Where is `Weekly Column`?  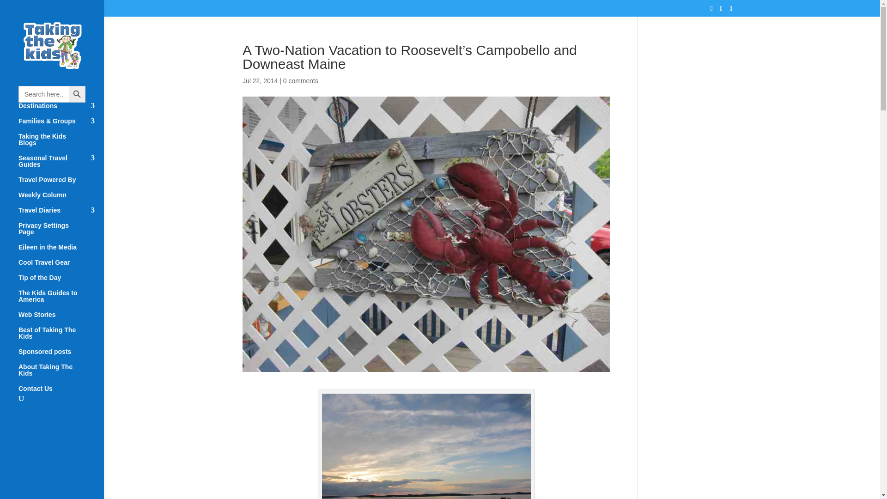
Weekly Column is located at coordinates (61, 199).